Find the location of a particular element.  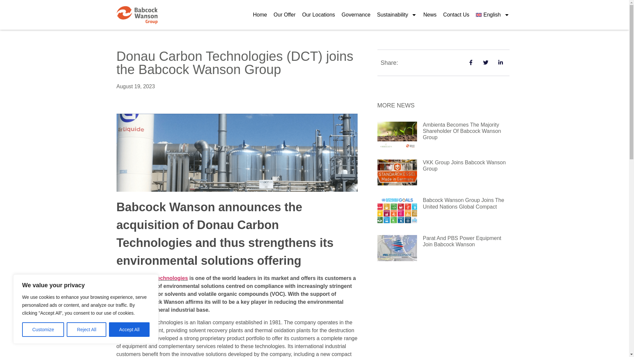

Customize is located at coordinates (43, 330).